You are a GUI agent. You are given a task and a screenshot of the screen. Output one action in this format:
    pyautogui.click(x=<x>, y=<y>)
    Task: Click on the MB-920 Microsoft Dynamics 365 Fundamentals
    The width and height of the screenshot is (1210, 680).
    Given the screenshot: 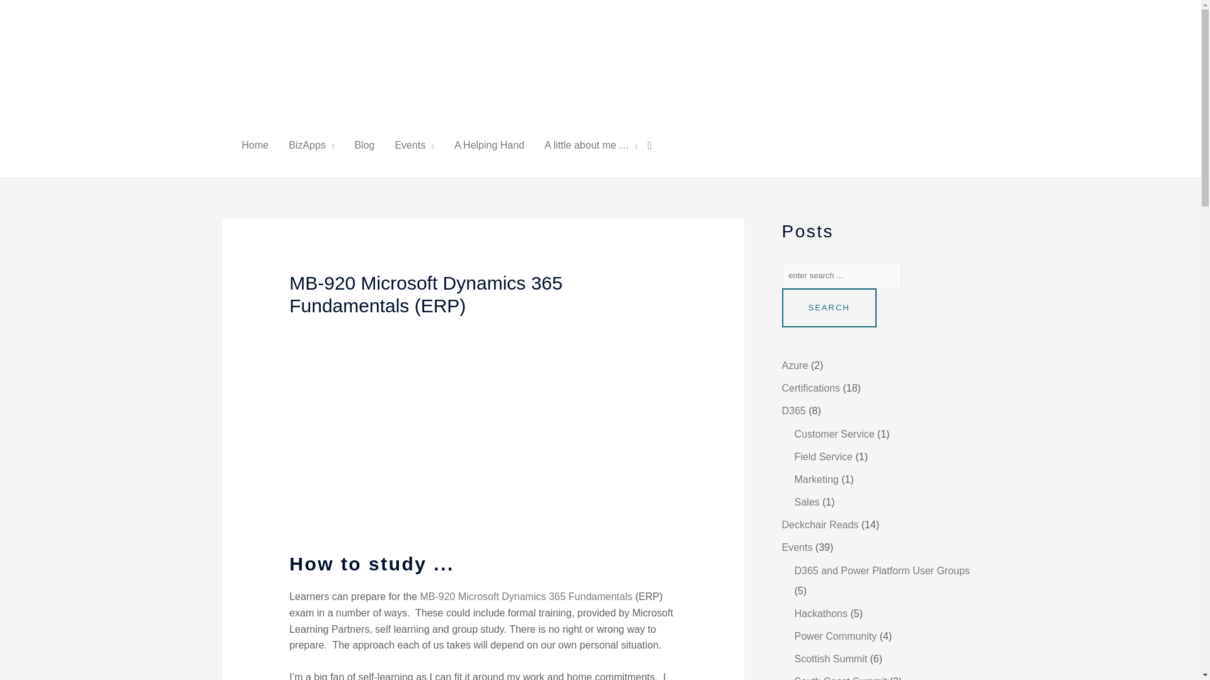 What is the action you would take?
    pyautogui.click(x=526, y=596)
    